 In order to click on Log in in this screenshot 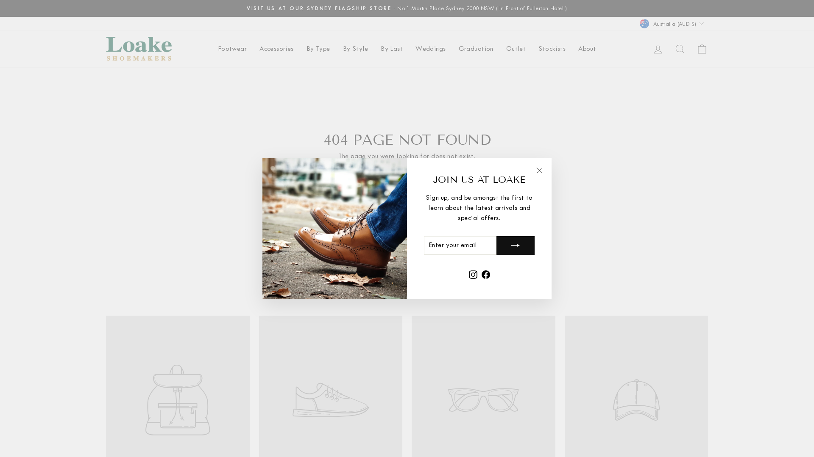, I will do `click(658, 49)`.